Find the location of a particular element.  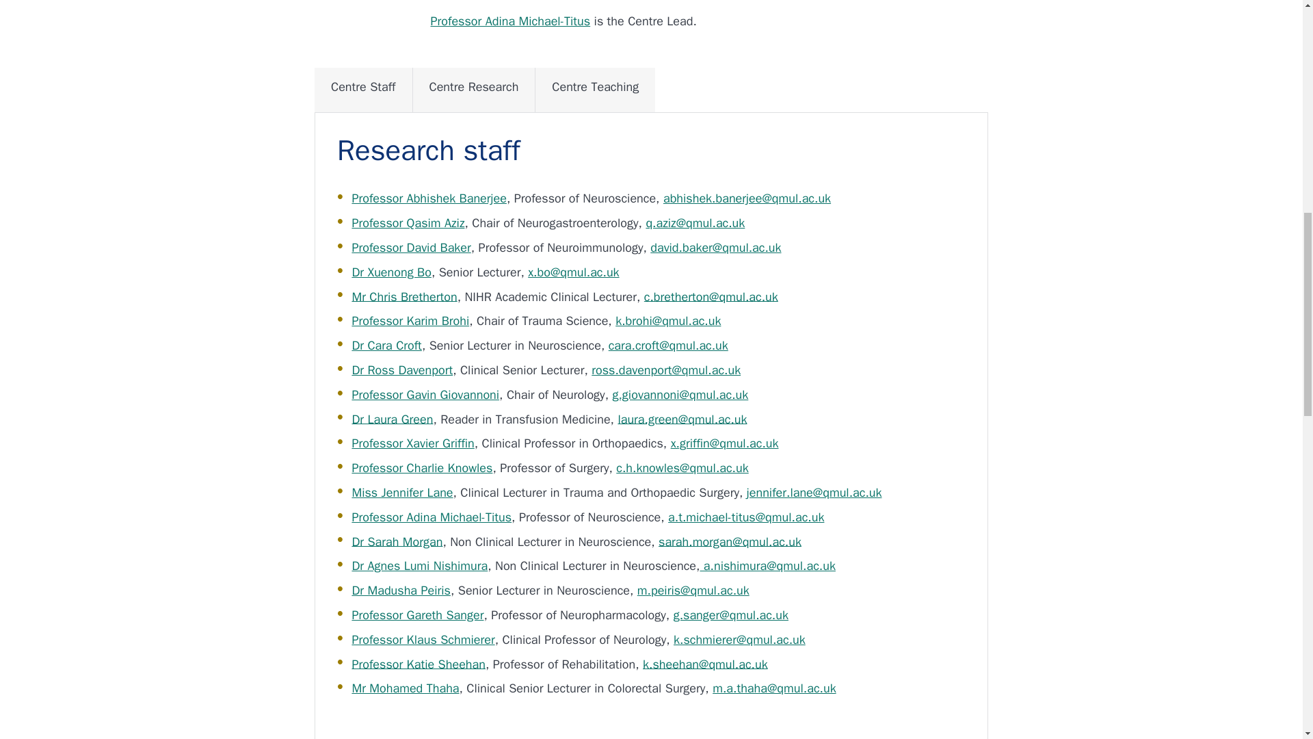

Profile link is located at coordinates (402, 369).